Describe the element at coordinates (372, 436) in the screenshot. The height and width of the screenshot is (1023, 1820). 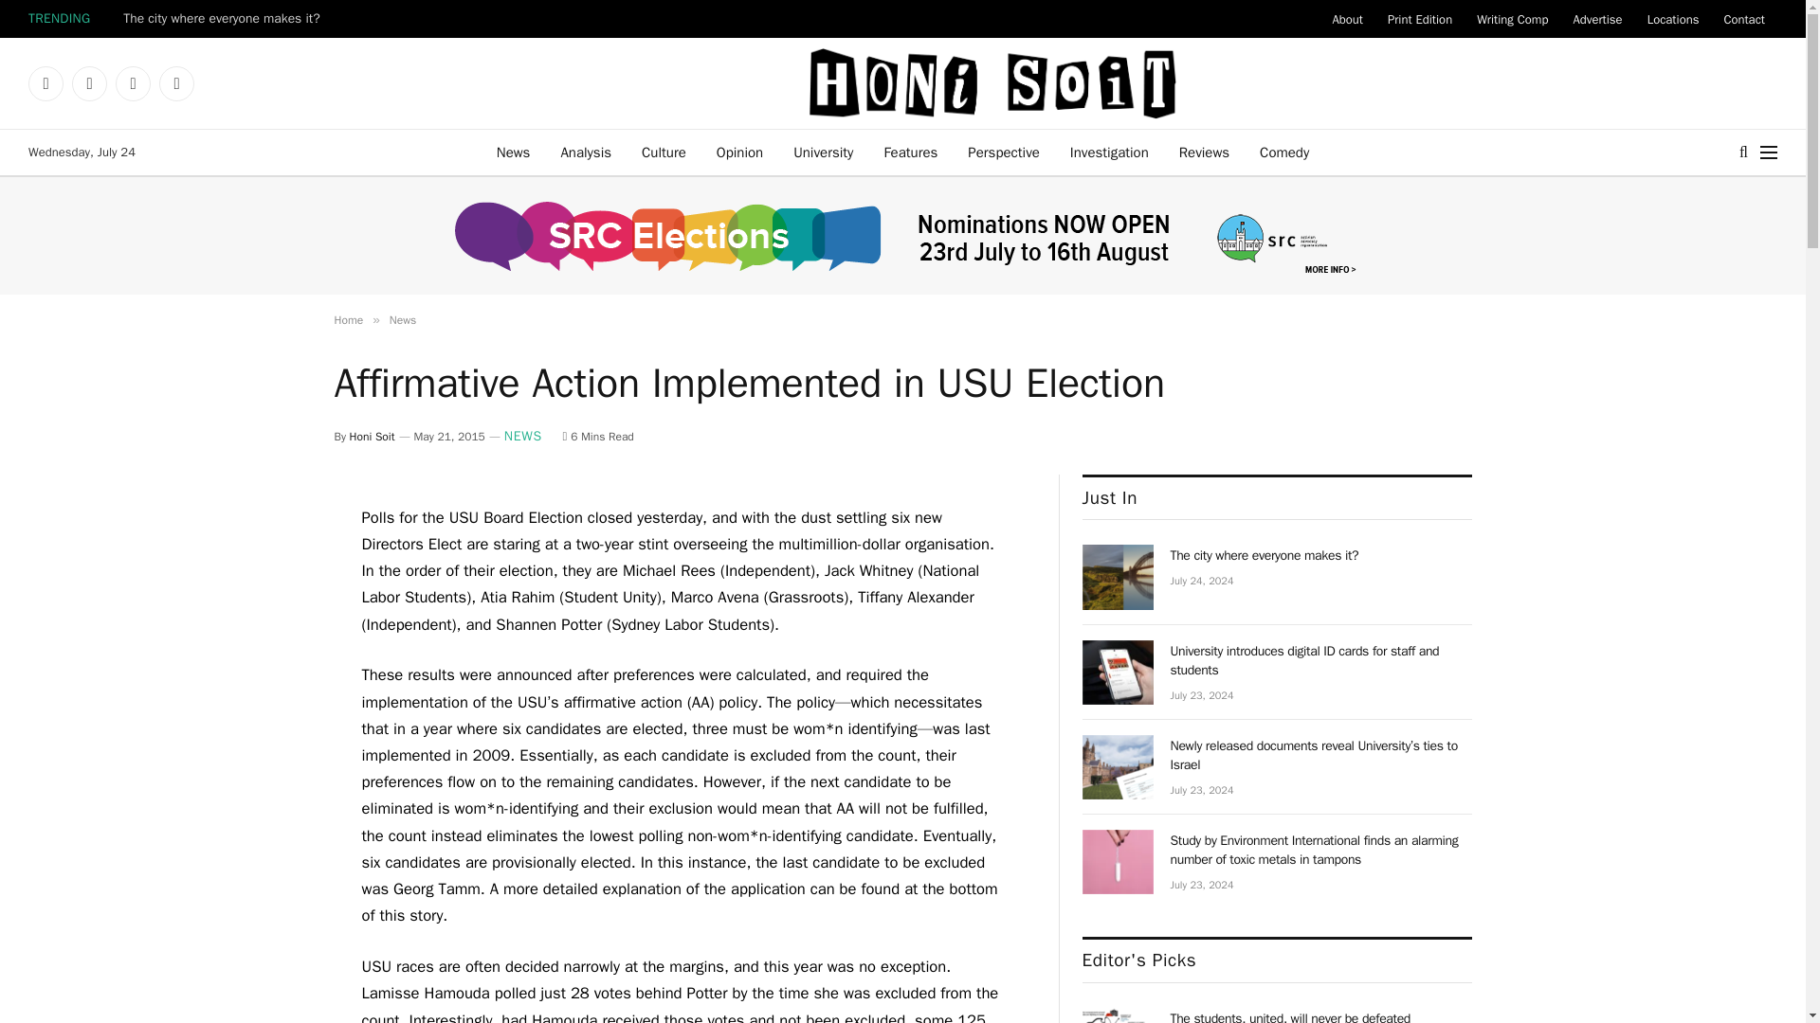
I see `Posts by Honi Soit` at that location.